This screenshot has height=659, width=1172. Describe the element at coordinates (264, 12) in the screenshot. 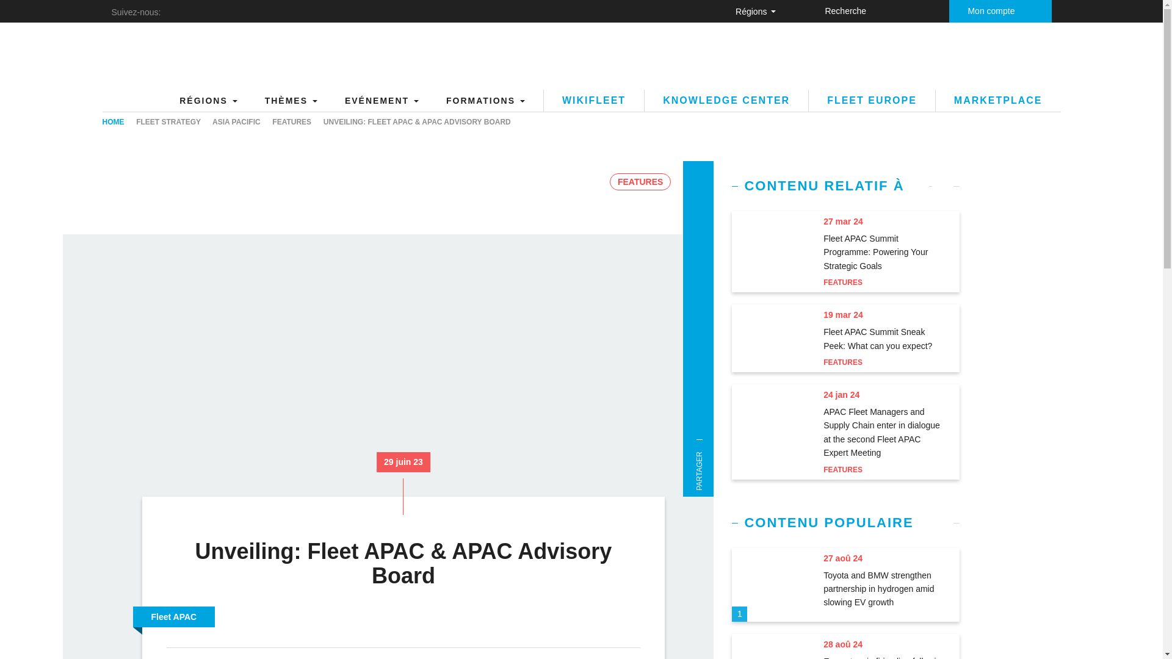

I see `Youtube` at that location.